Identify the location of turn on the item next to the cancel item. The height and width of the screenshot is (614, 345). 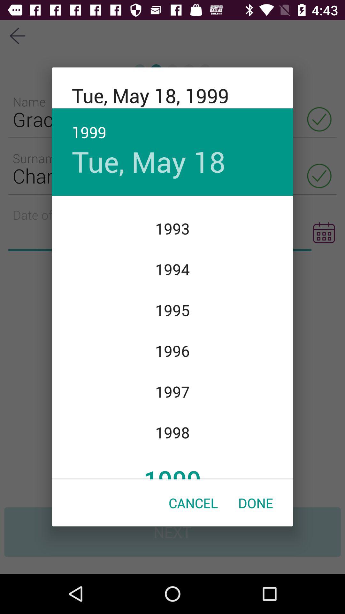
(256, 503).